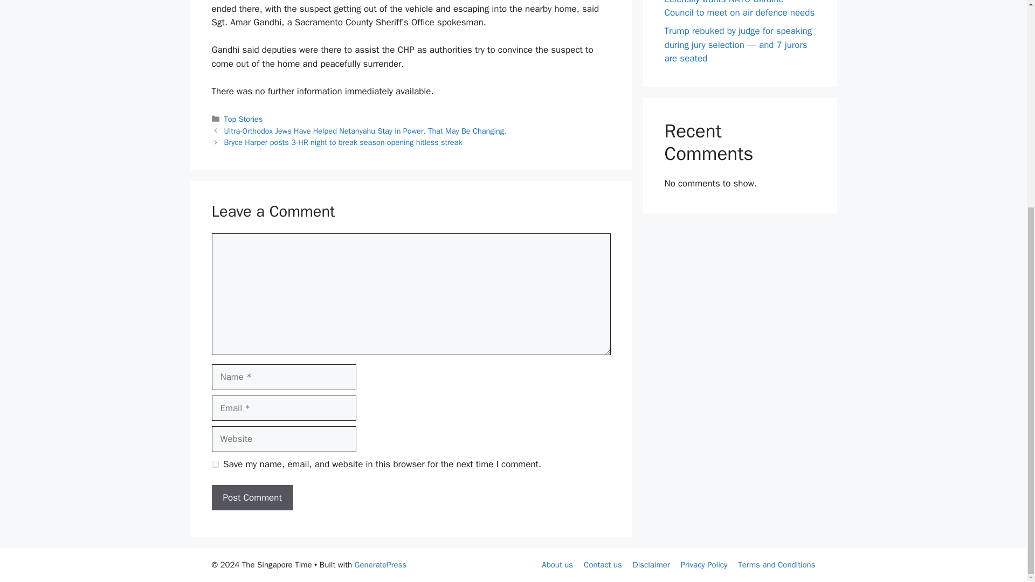 This screenshot has height=582, width=1035. I want to click on GeneratePress, so click(381, 565).